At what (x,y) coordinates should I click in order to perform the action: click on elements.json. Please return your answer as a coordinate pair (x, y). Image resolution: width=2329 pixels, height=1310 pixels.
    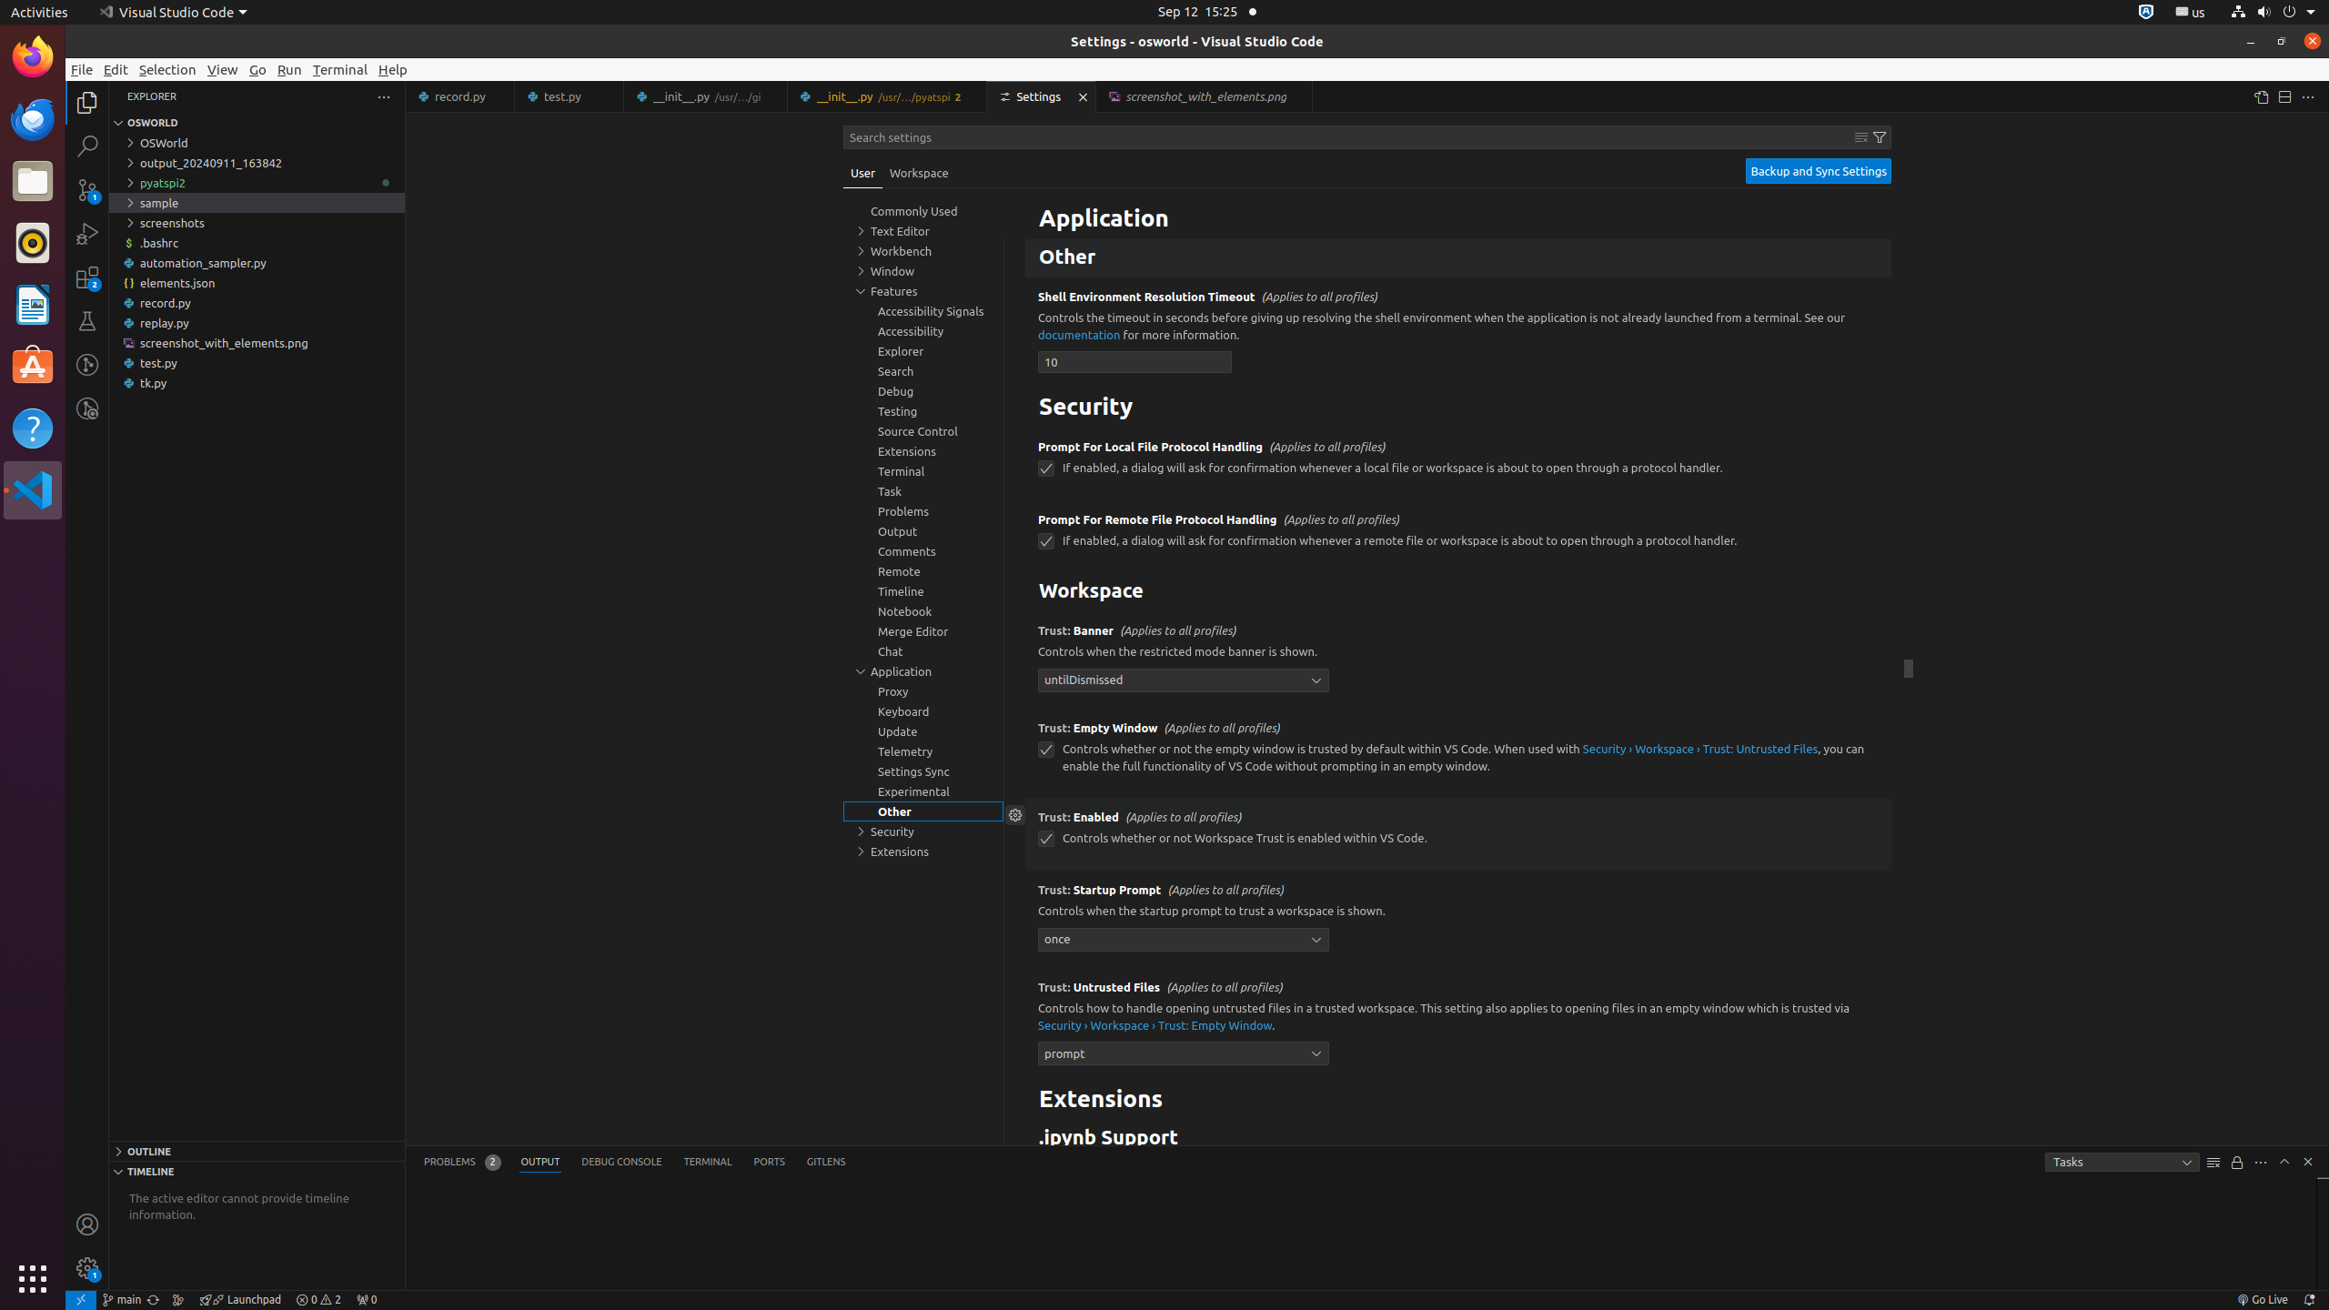
    Looking at the image, I should click on (257, 283).